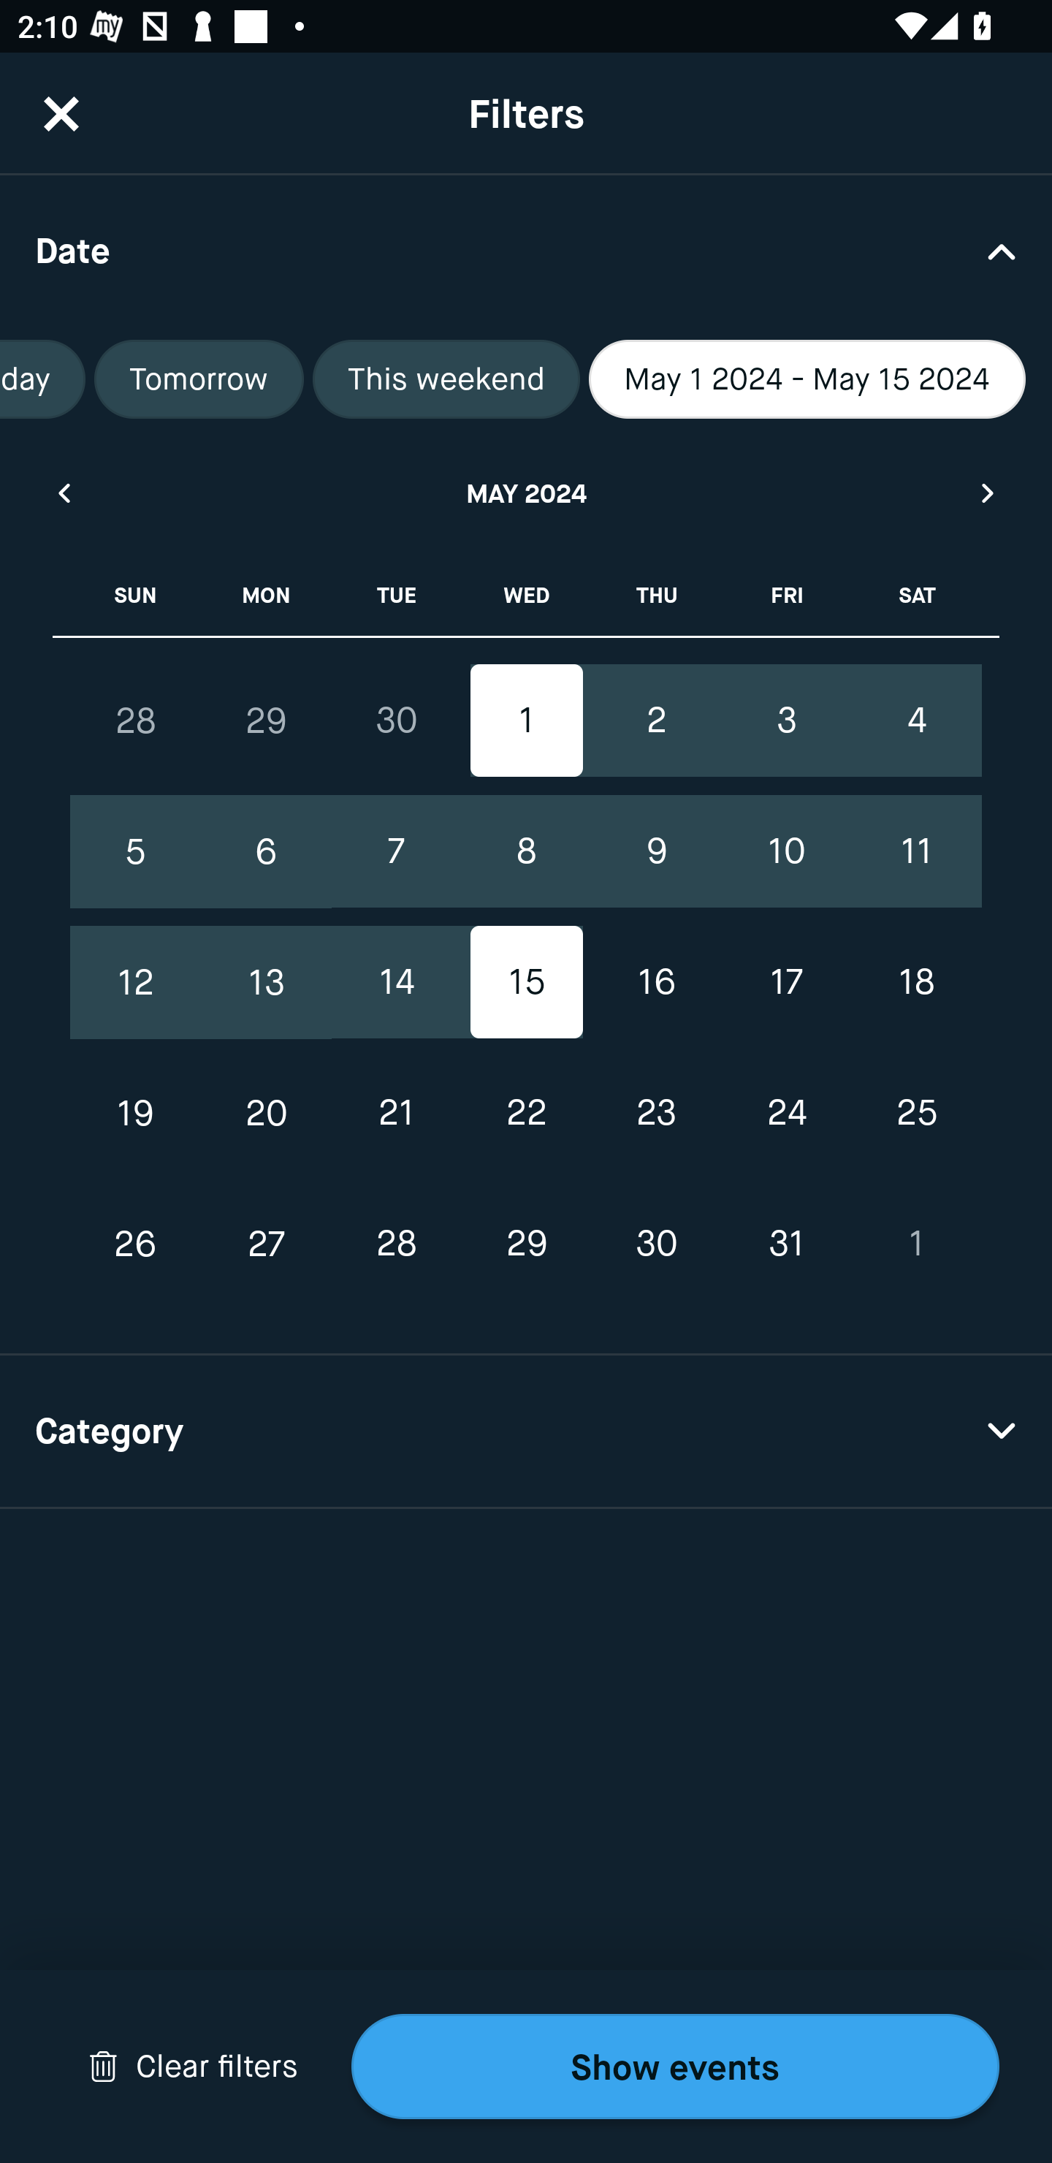 This screenshot has width=1052, height=2163. What do you see at coordinates (526, 1244) in the screenshot?
I see `29` at bounding box center [526, 1244].